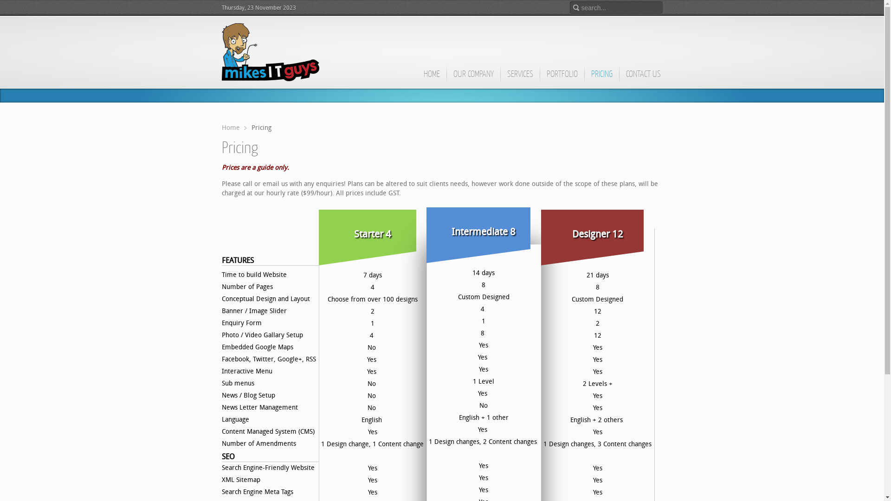 The height and width of the screenshot is (501, 891). What do you see at coordinates (271, 52) in the screenshot?
I see ` ` at bounding box center [271, 52].